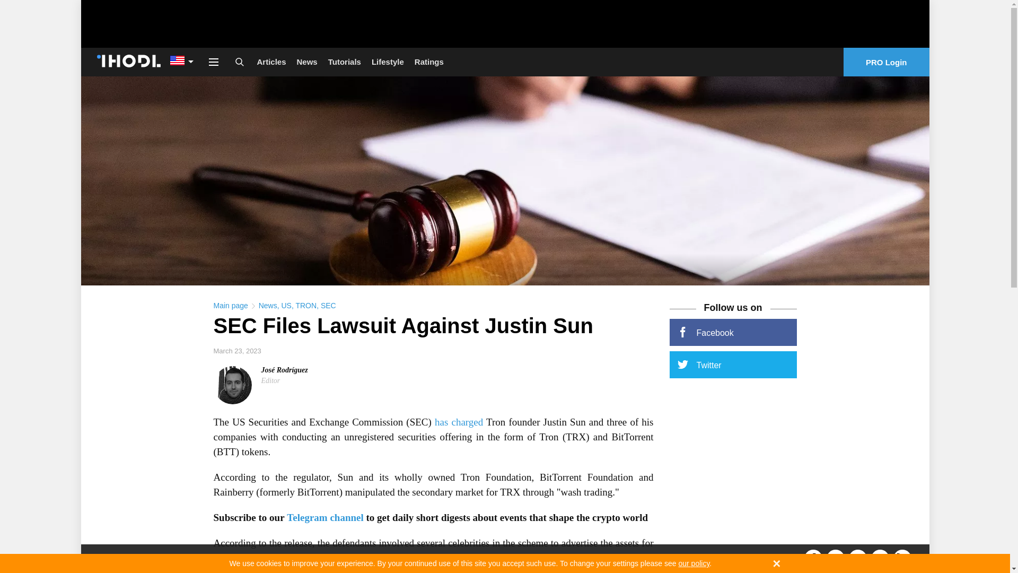  I want to click on US, so click(286, 306).